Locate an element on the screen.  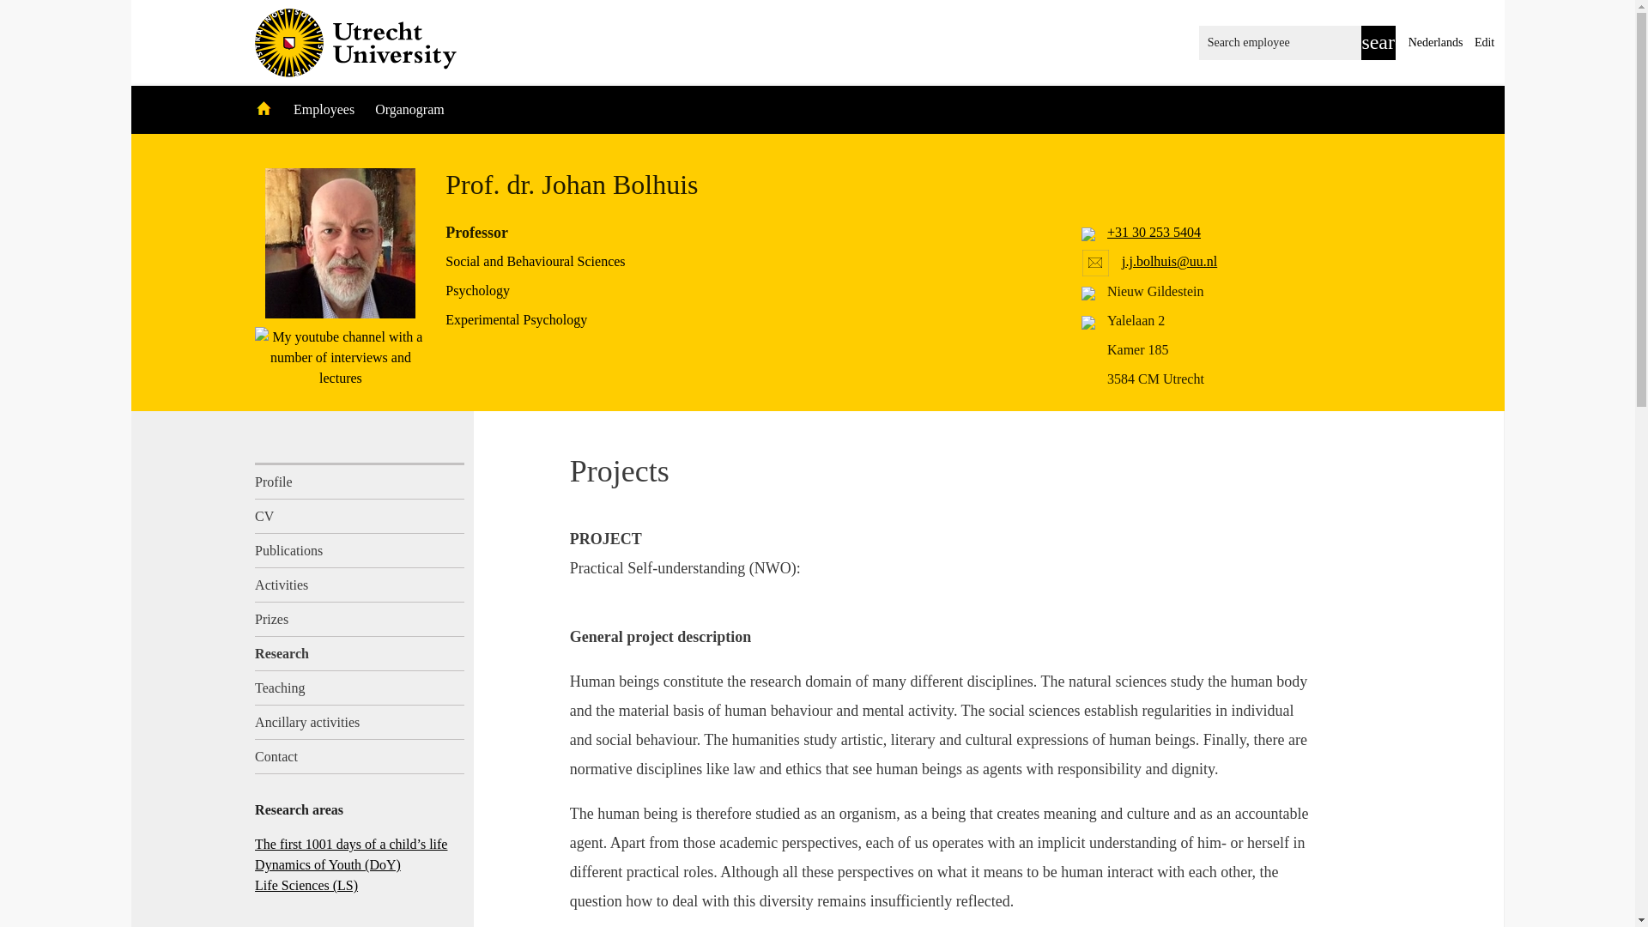
Nederlands is located at coordinates (1435, 43).